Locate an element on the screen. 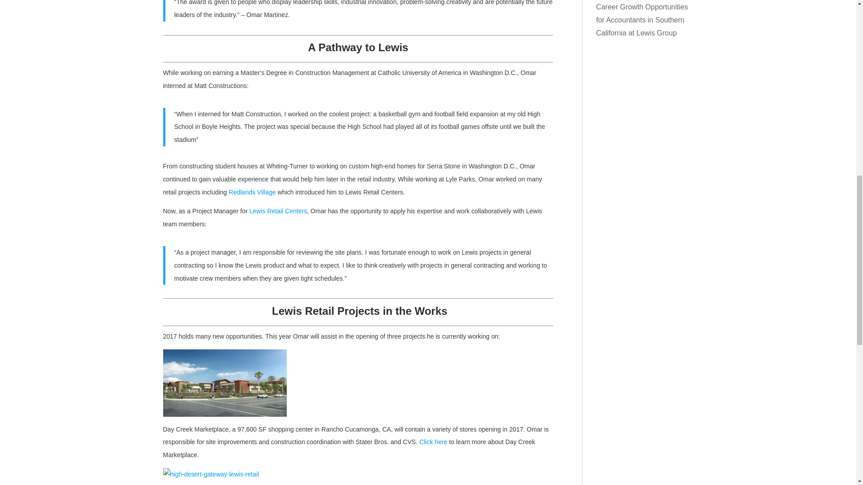 The height and width of the screenshot is (485, 863). Click here is located at coordinates (433, 442).